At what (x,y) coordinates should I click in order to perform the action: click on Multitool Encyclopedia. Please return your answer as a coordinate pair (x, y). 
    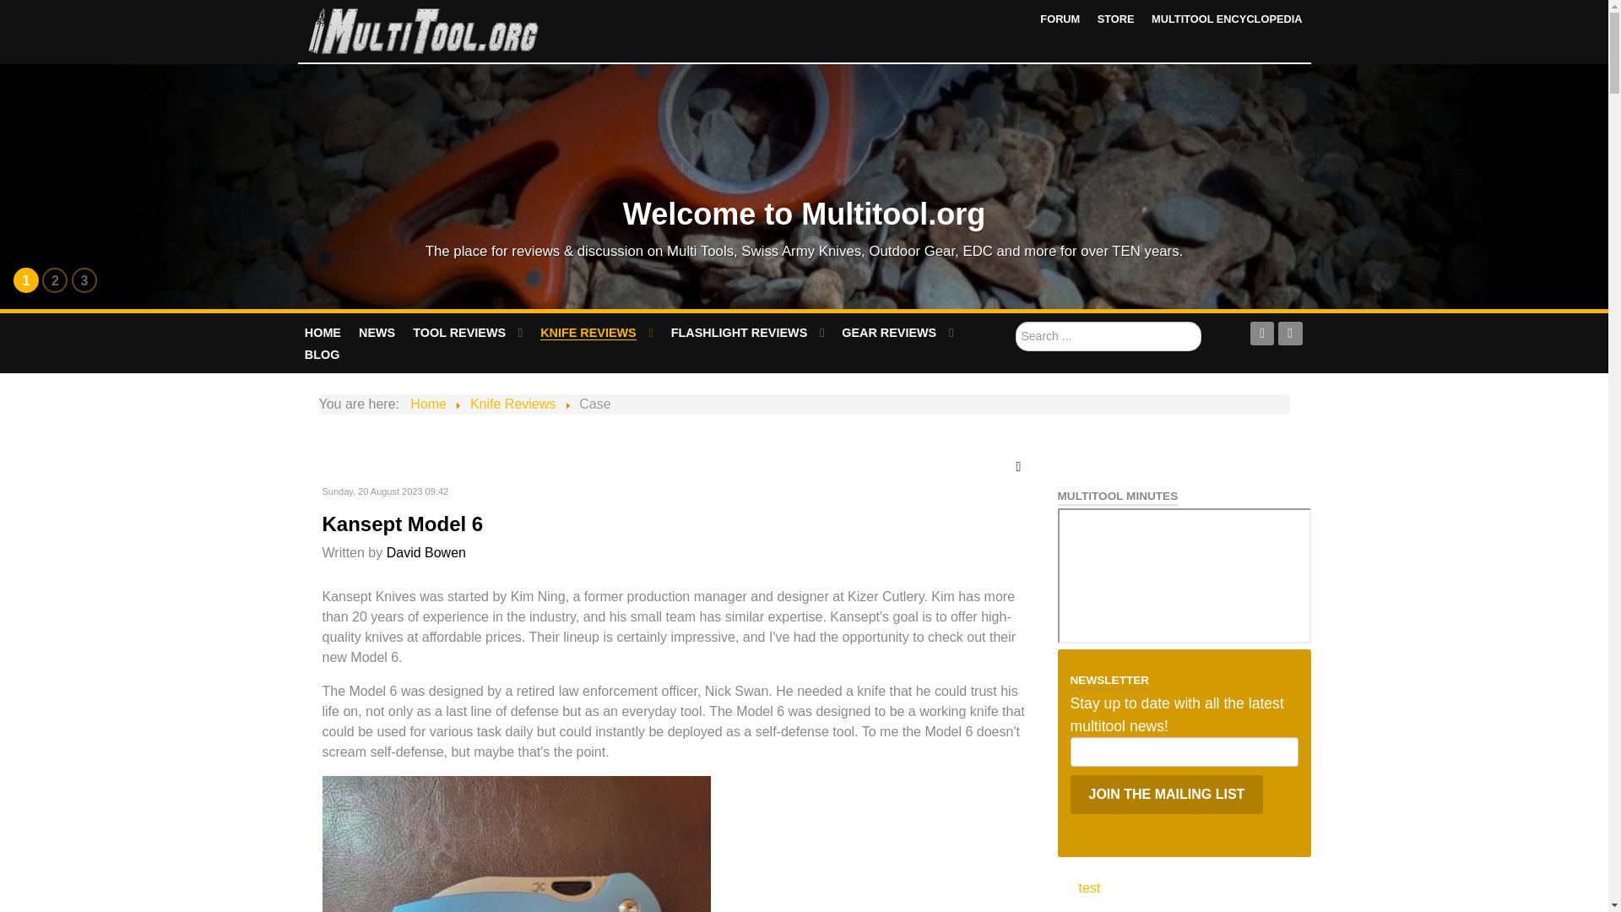
    Looking at the image, I should click on (1226, 19).